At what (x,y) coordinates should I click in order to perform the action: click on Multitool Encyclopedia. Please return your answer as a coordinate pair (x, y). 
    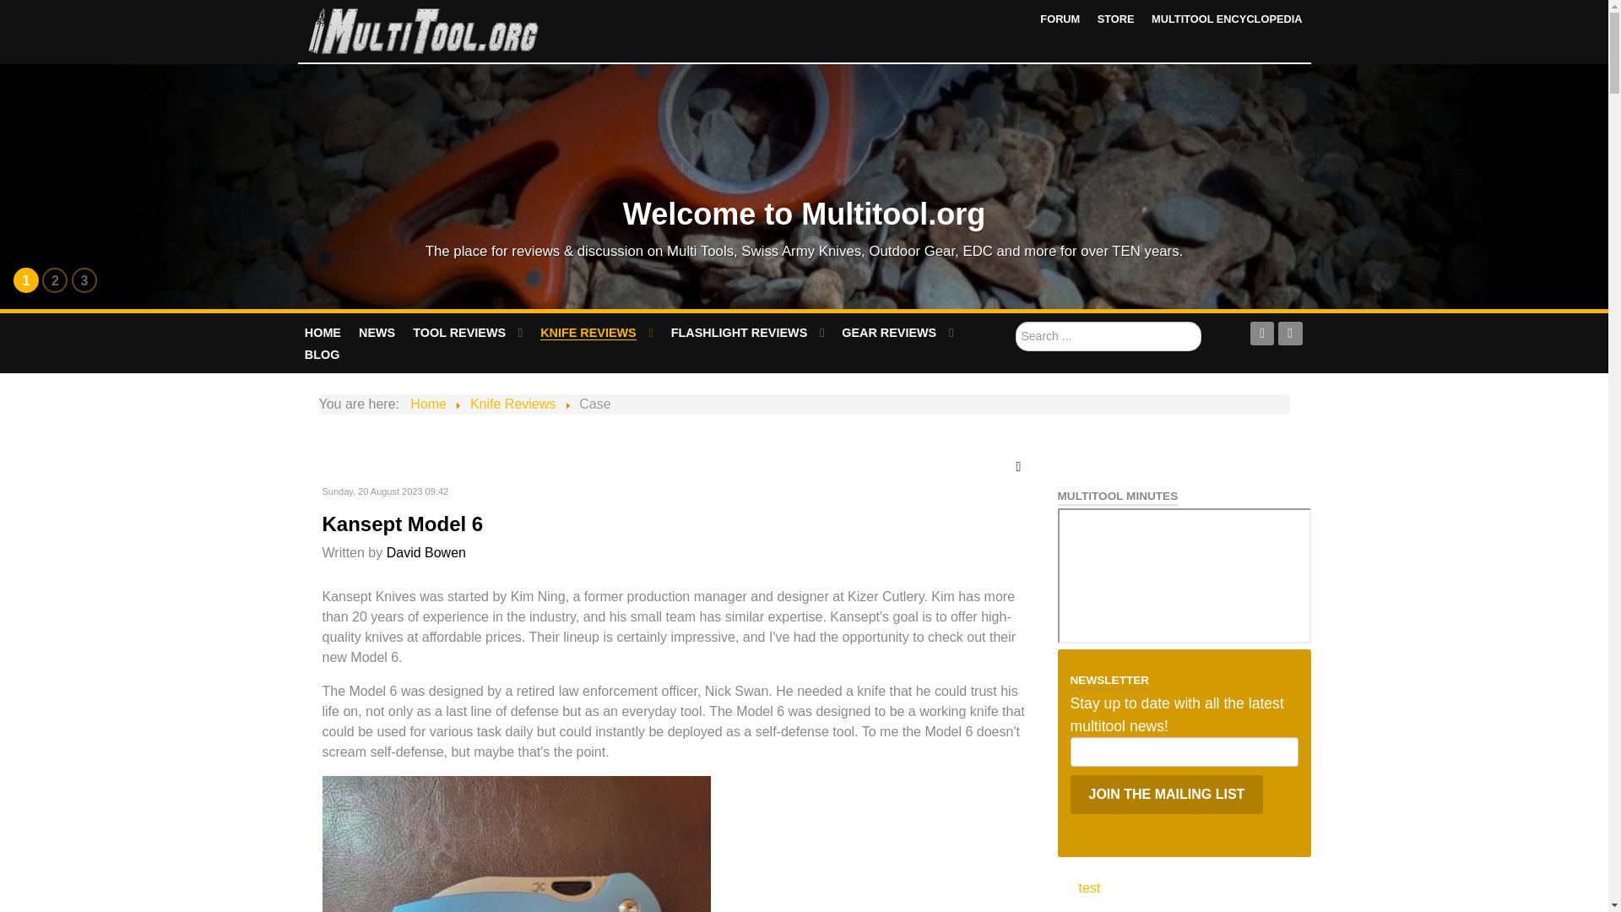
    Looking at the image, I should click on (1226, 19).